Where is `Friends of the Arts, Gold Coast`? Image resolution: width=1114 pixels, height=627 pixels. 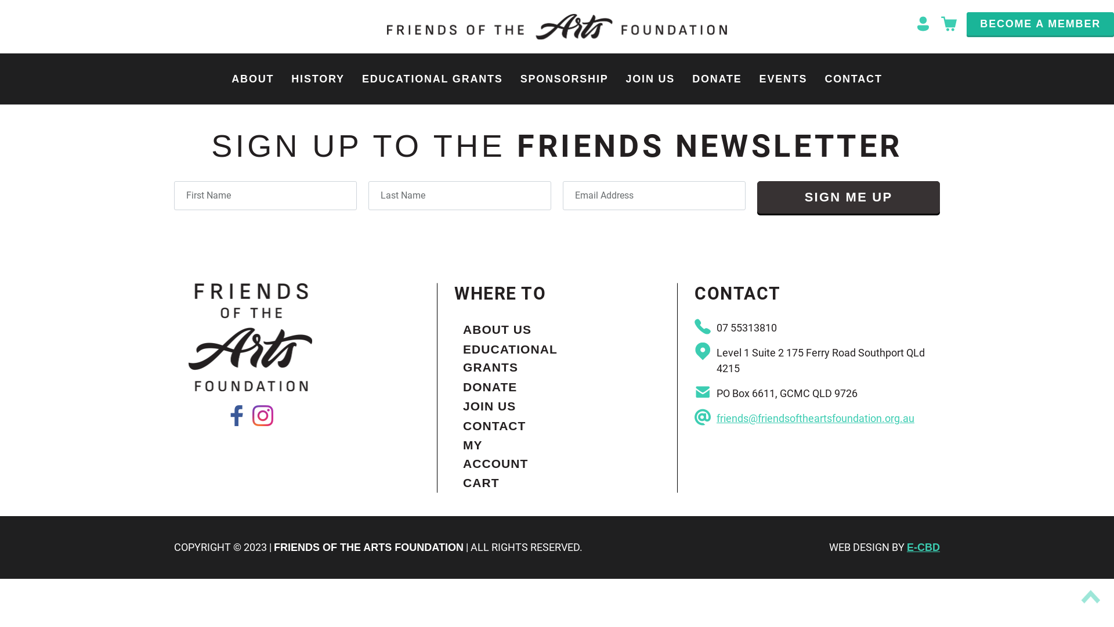
Friends of the Arts, Gold Coast is located at coordinates (251, 337).